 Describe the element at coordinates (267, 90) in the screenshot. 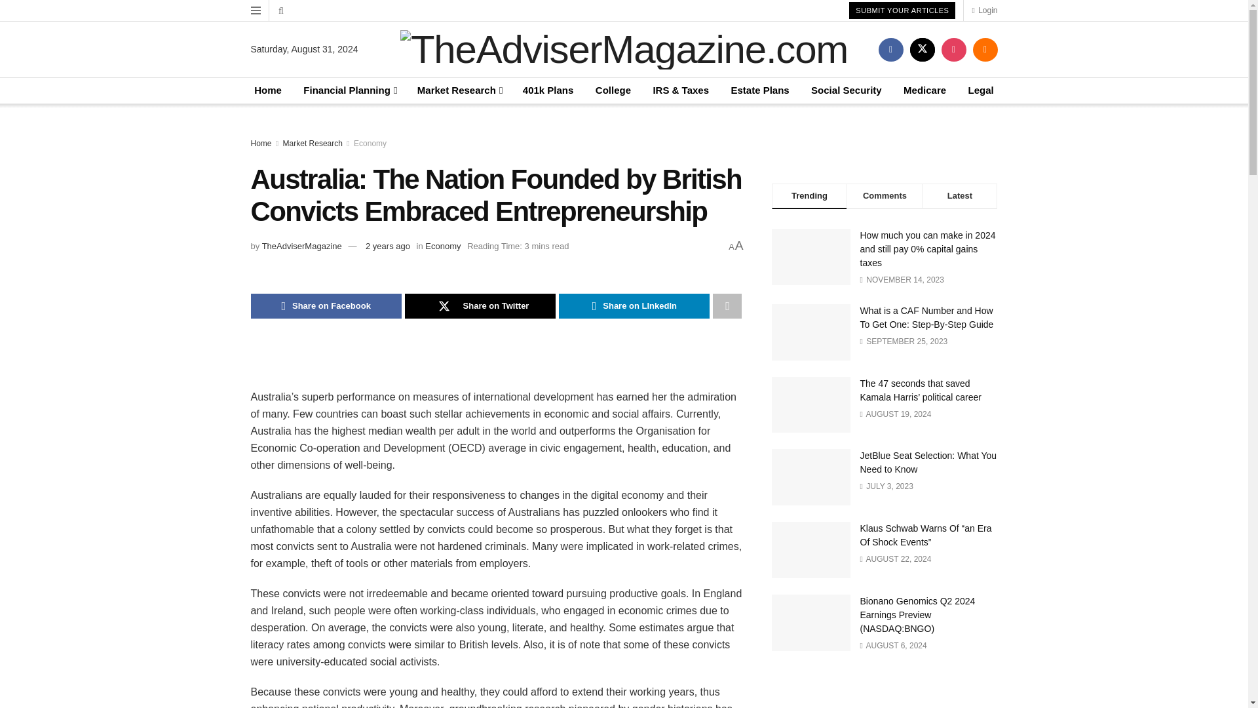

I see `Home` at that location.